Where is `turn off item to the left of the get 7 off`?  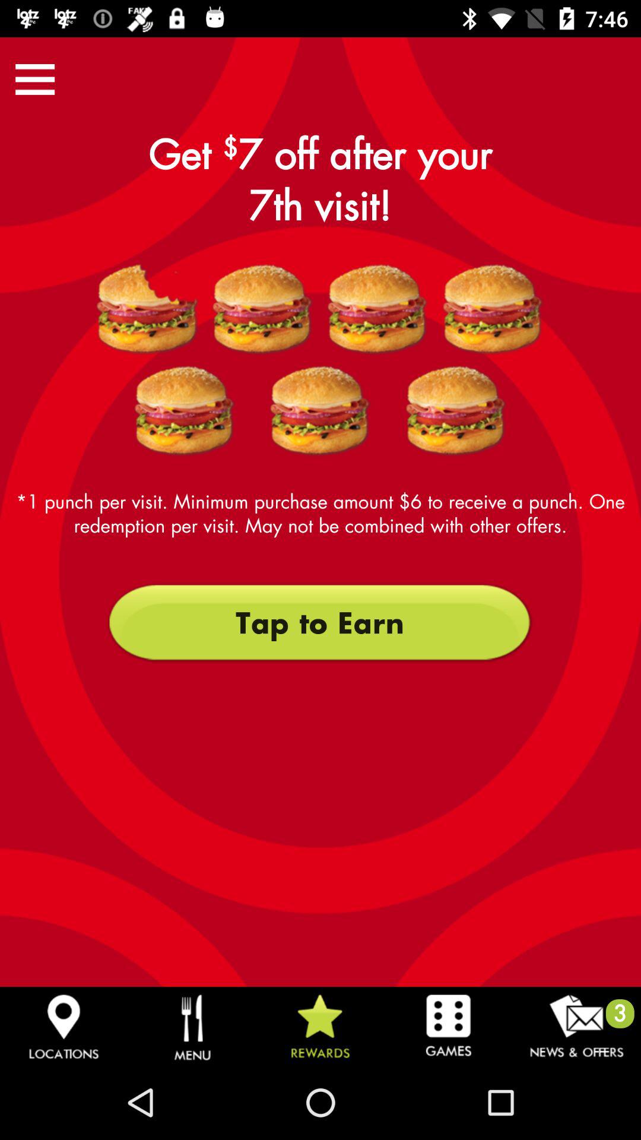 turn off item to the left of the get 7 off is located at coordinates (35, 79).